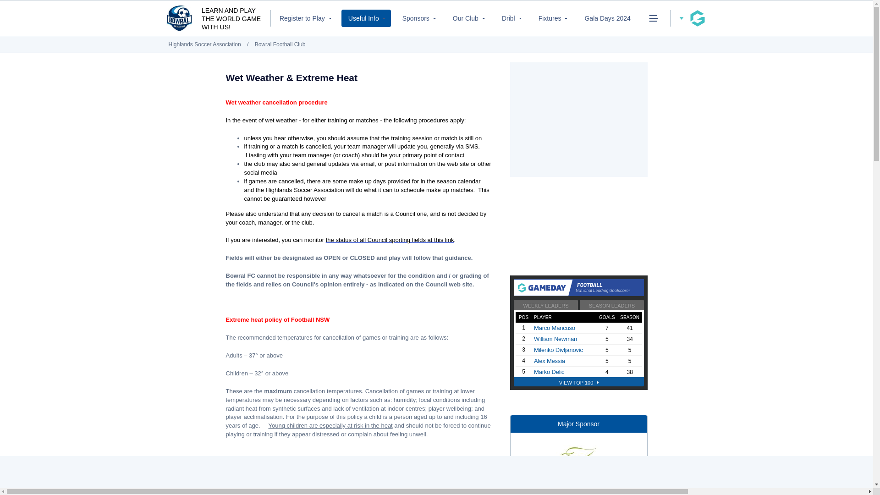 The width and height of the screenshot is (880, 495). I want to click on WSC Sports Fields Status, so click(444, 240).